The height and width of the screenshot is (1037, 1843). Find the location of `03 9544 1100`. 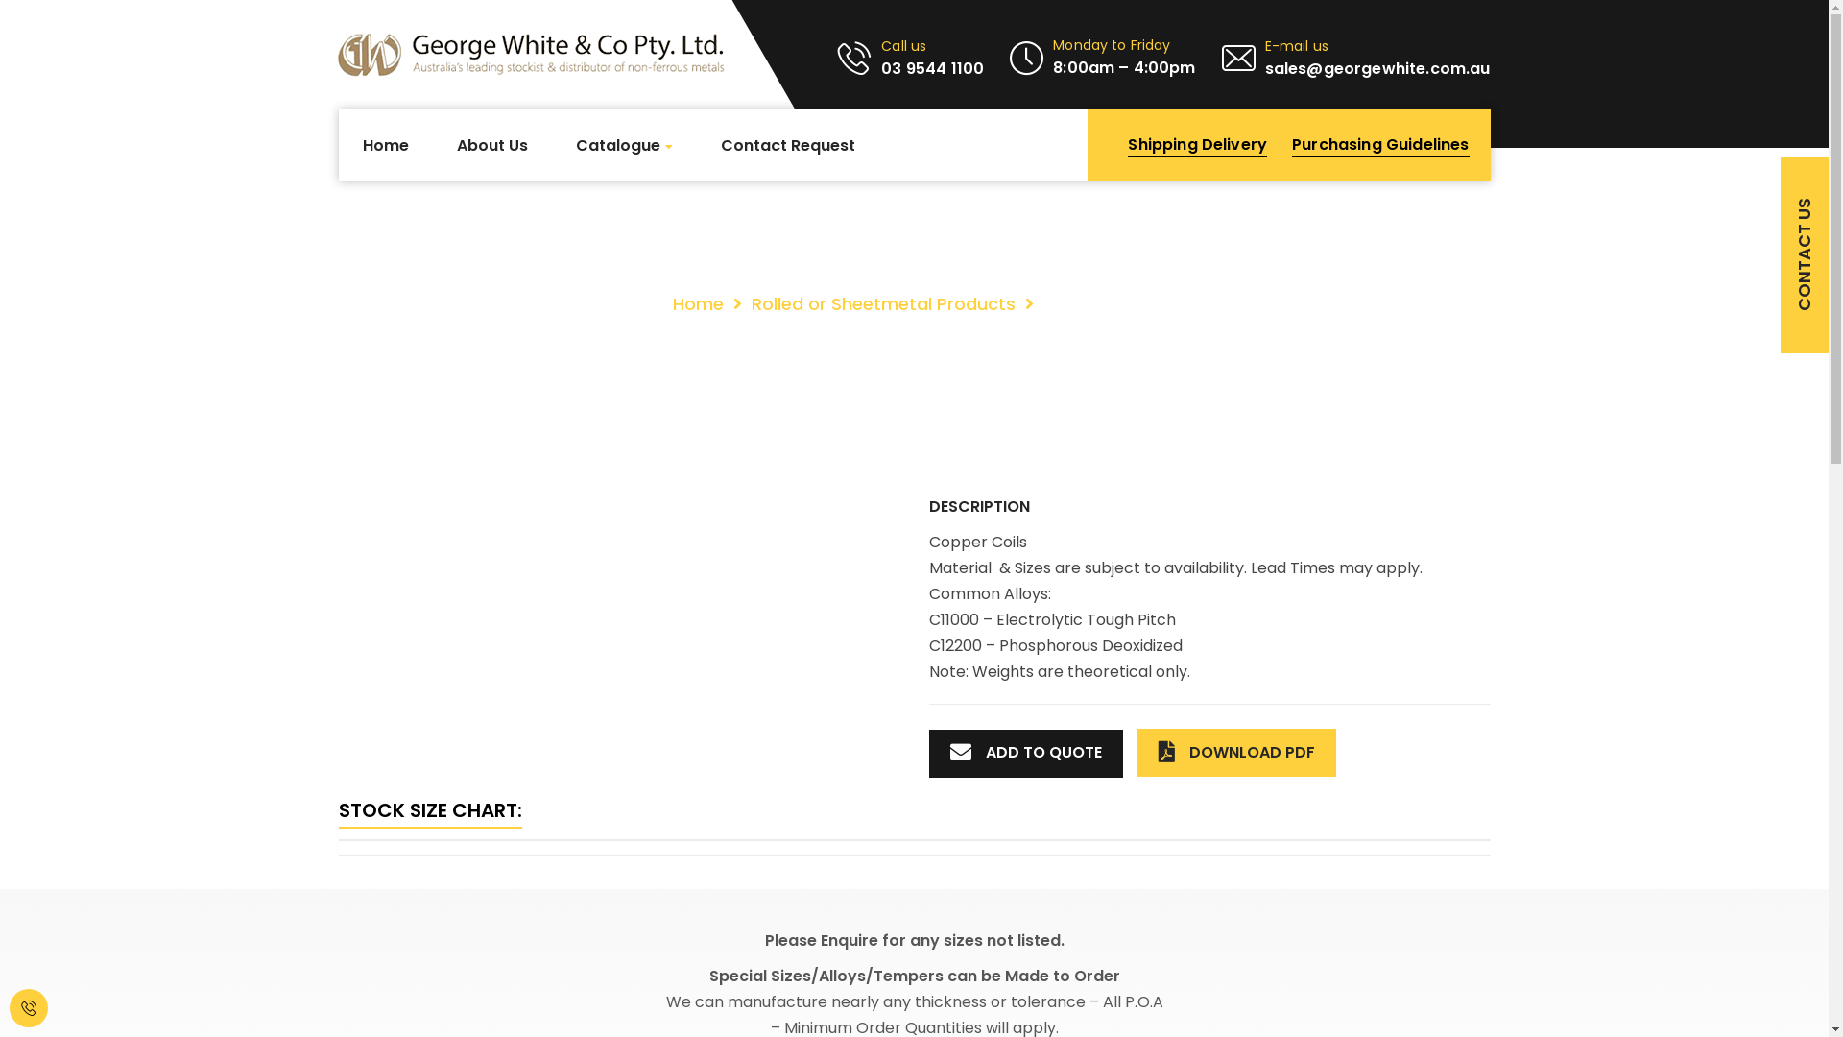

03 9544 1100 is located at coordinates (933, 69).